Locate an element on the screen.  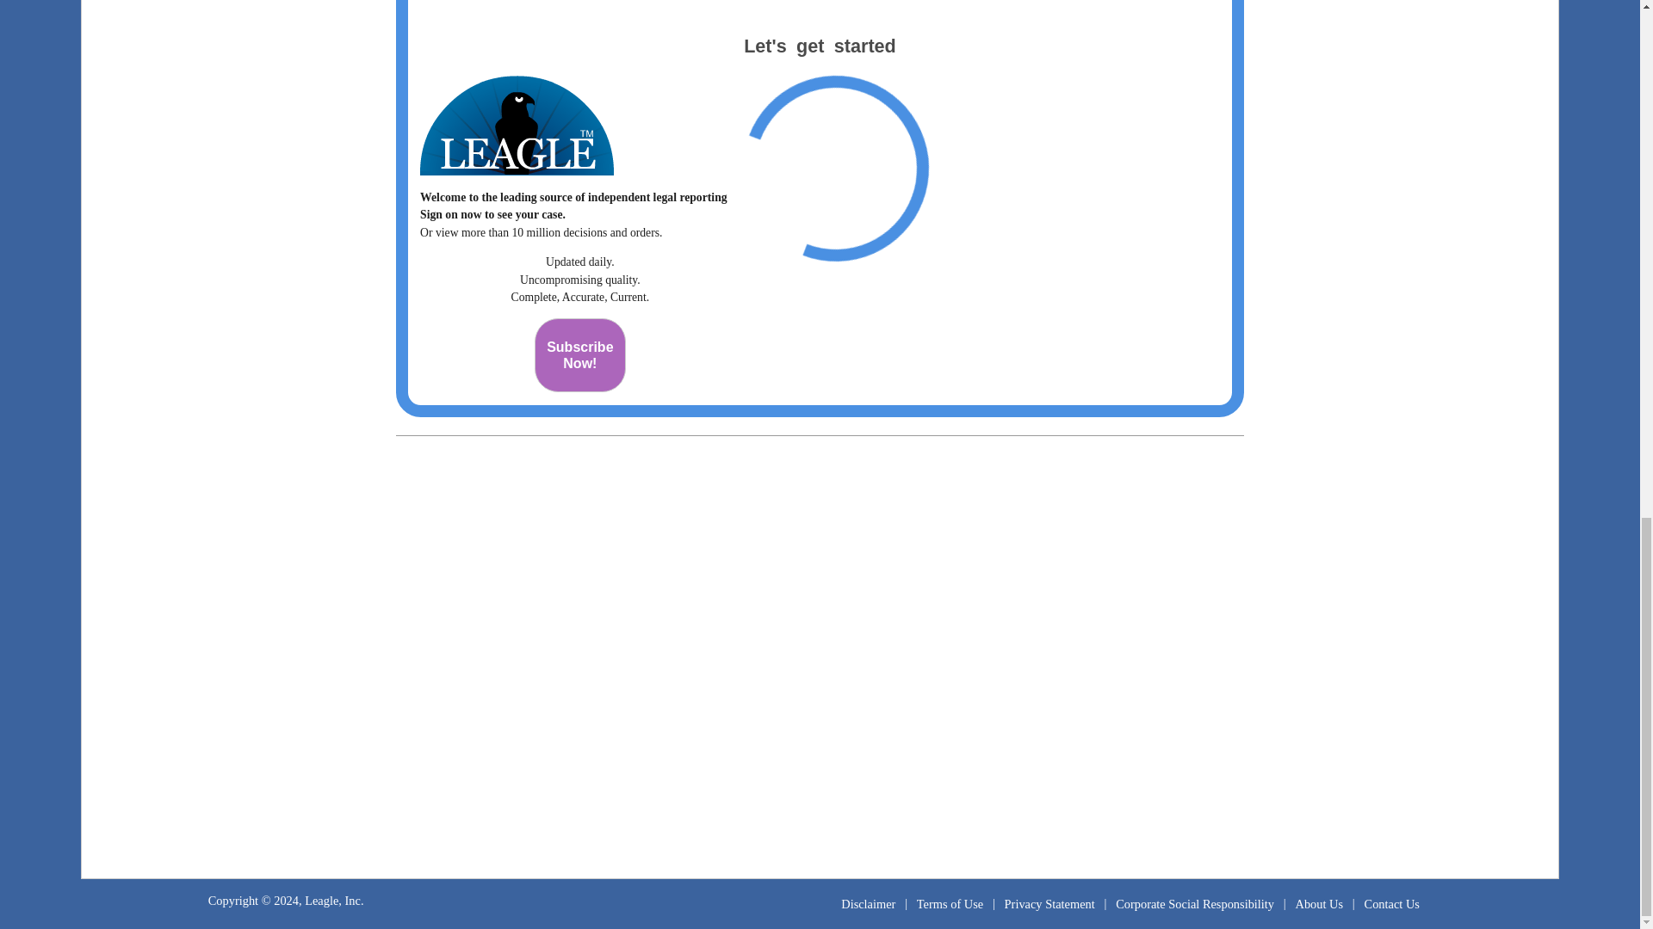
Privacy Statement is located at coordinates (1049, 903).